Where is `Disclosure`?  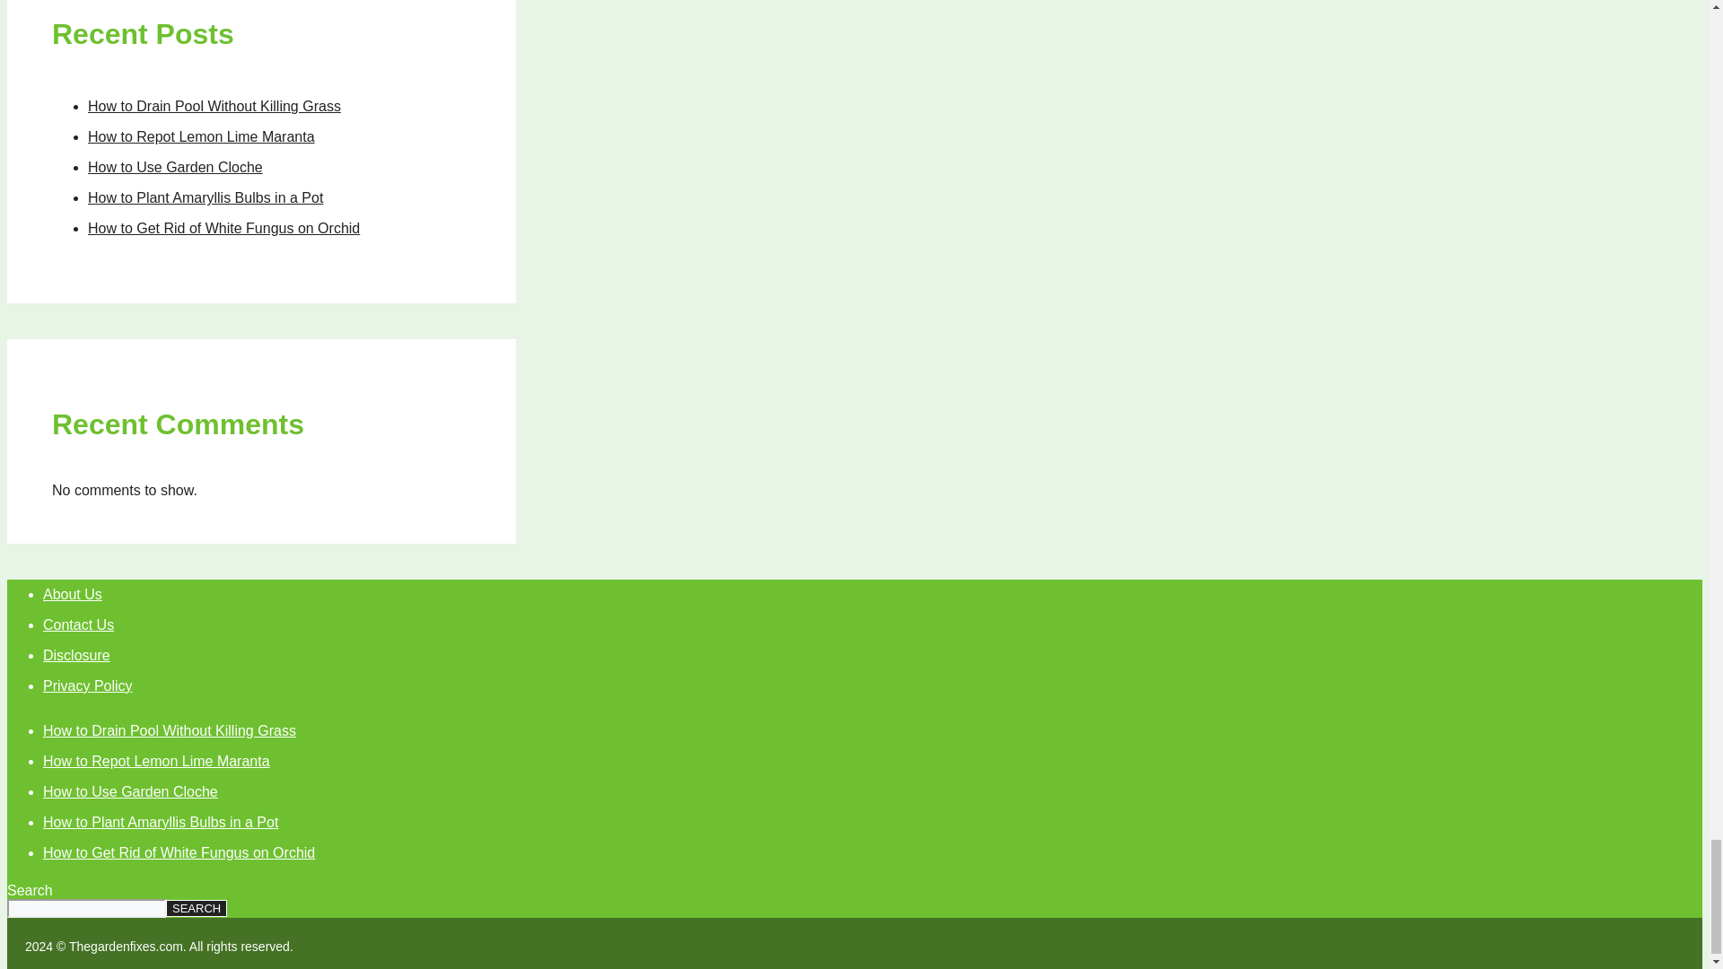
Disclosure is located at coordinates (76, 655).